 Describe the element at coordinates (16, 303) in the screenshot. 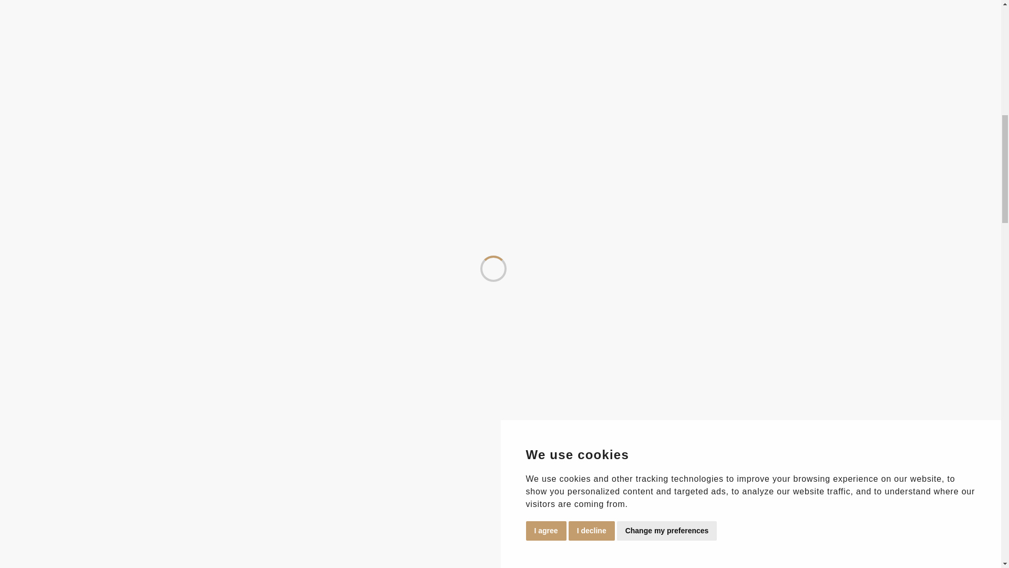

I see `on` at that location.